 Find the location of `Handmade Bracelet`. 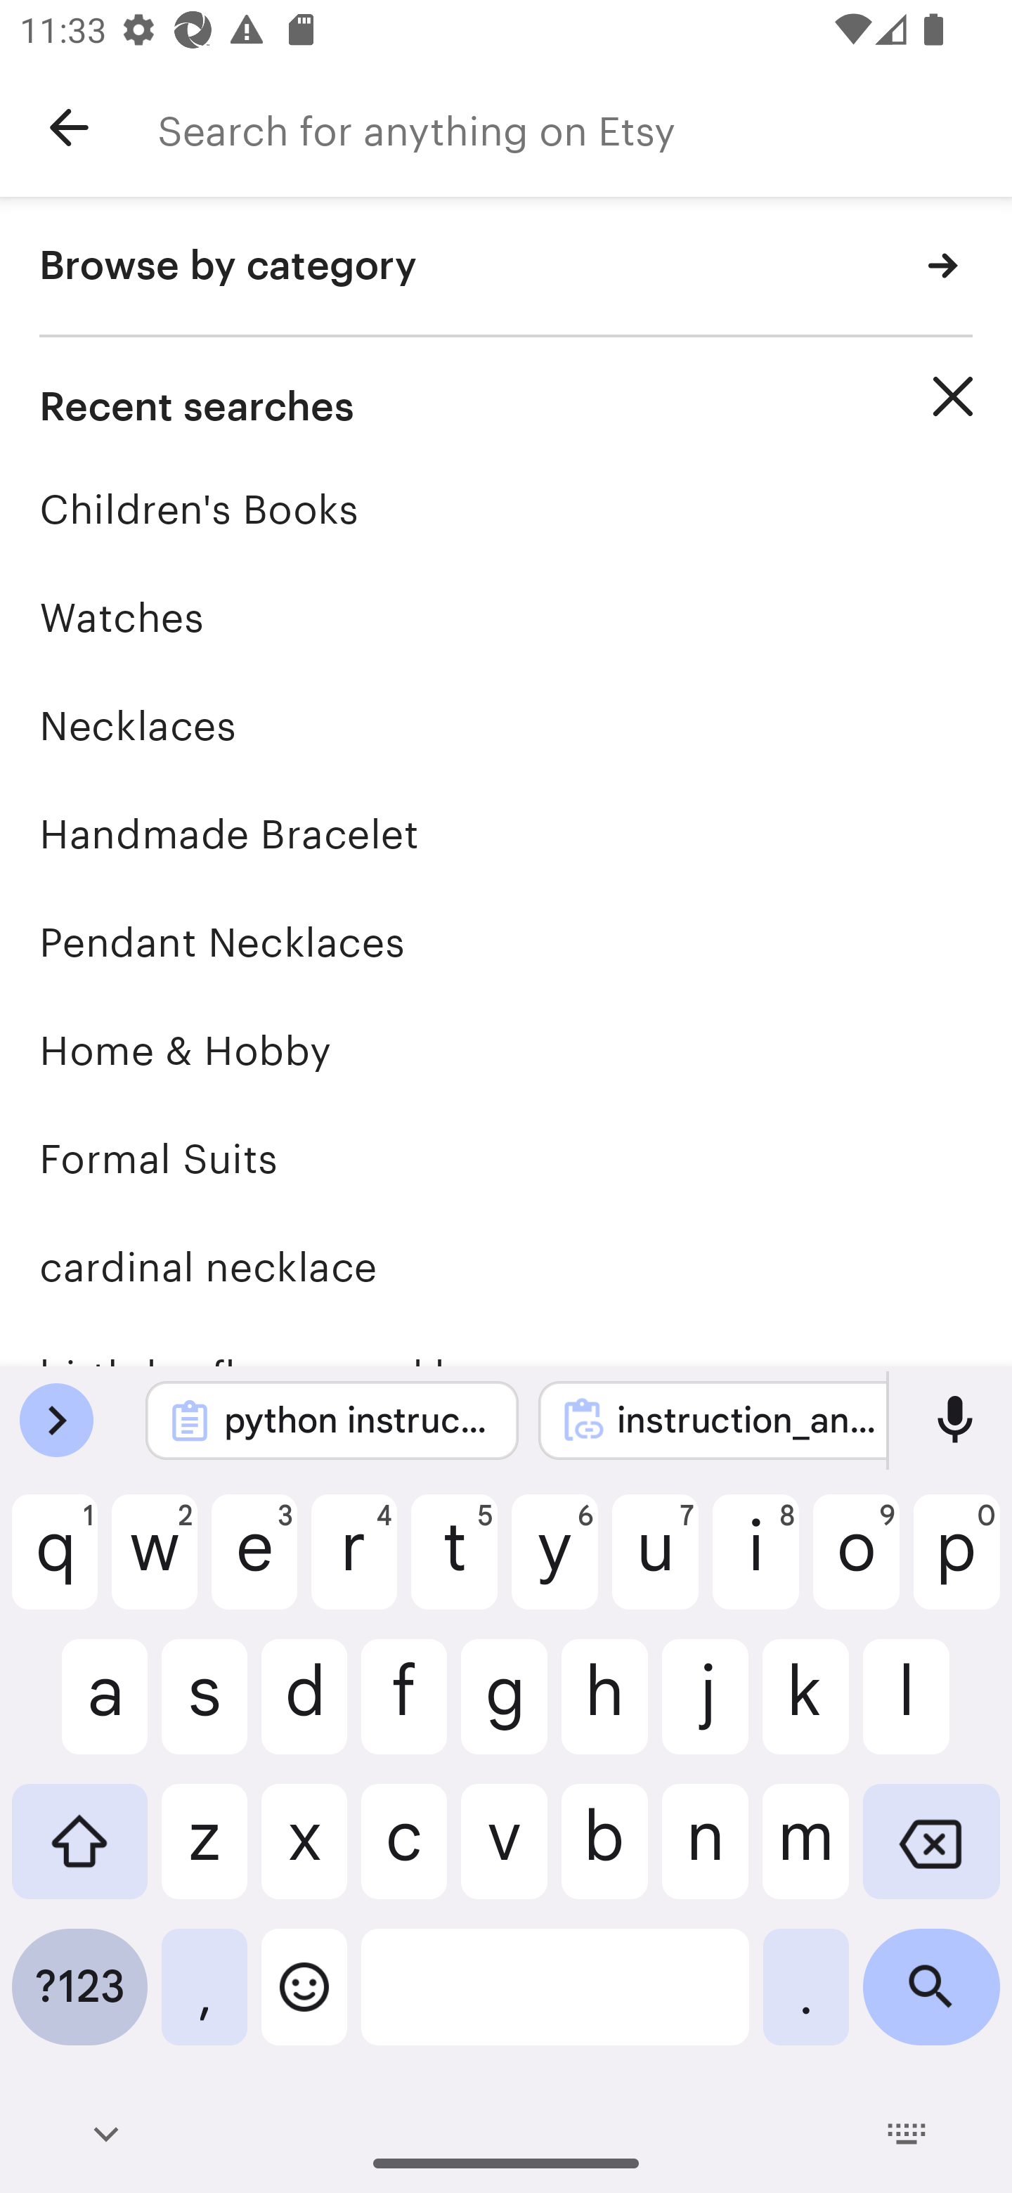

Handmade Bracelet is located at coordinates (506, 834).